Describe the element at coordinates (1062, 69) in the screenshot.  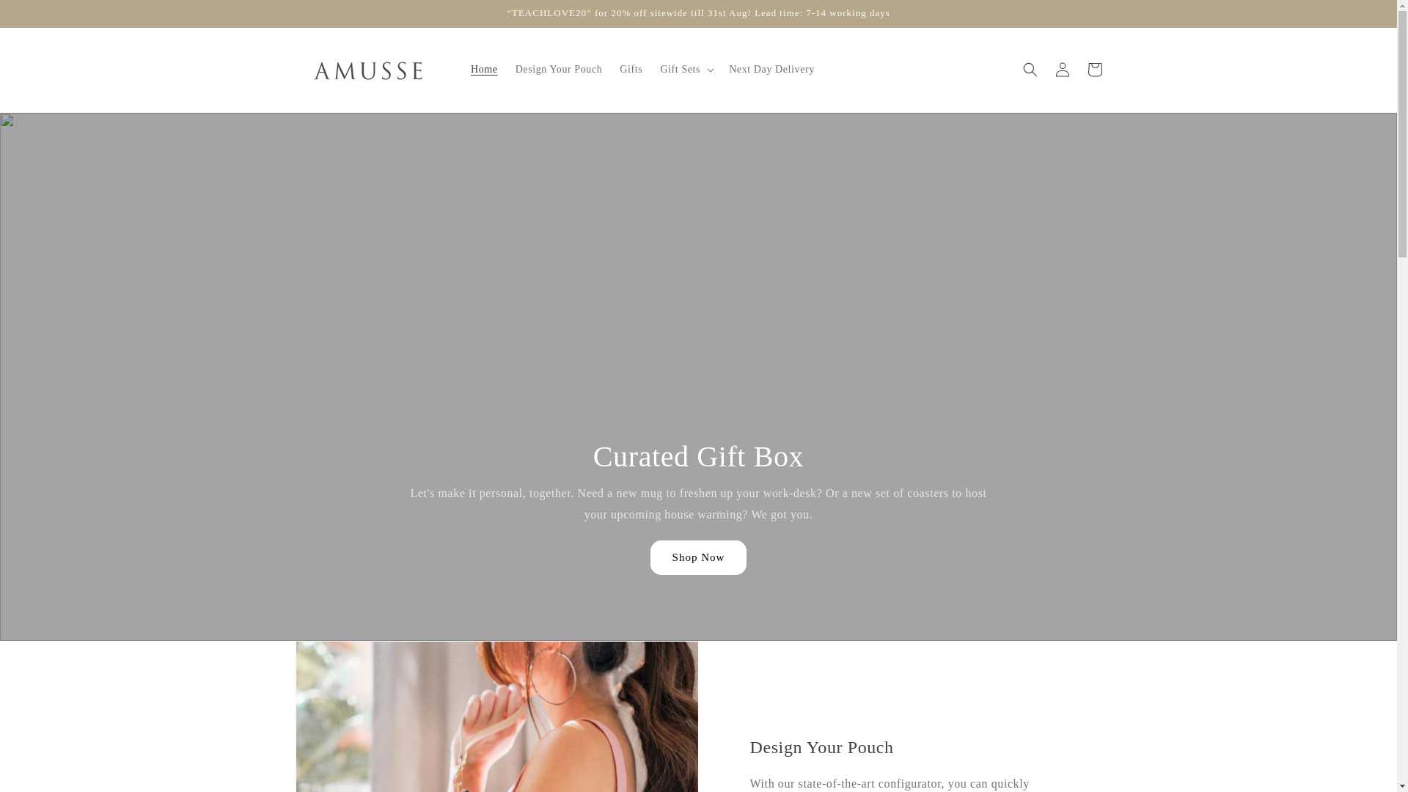
I see `Log in` at that location.